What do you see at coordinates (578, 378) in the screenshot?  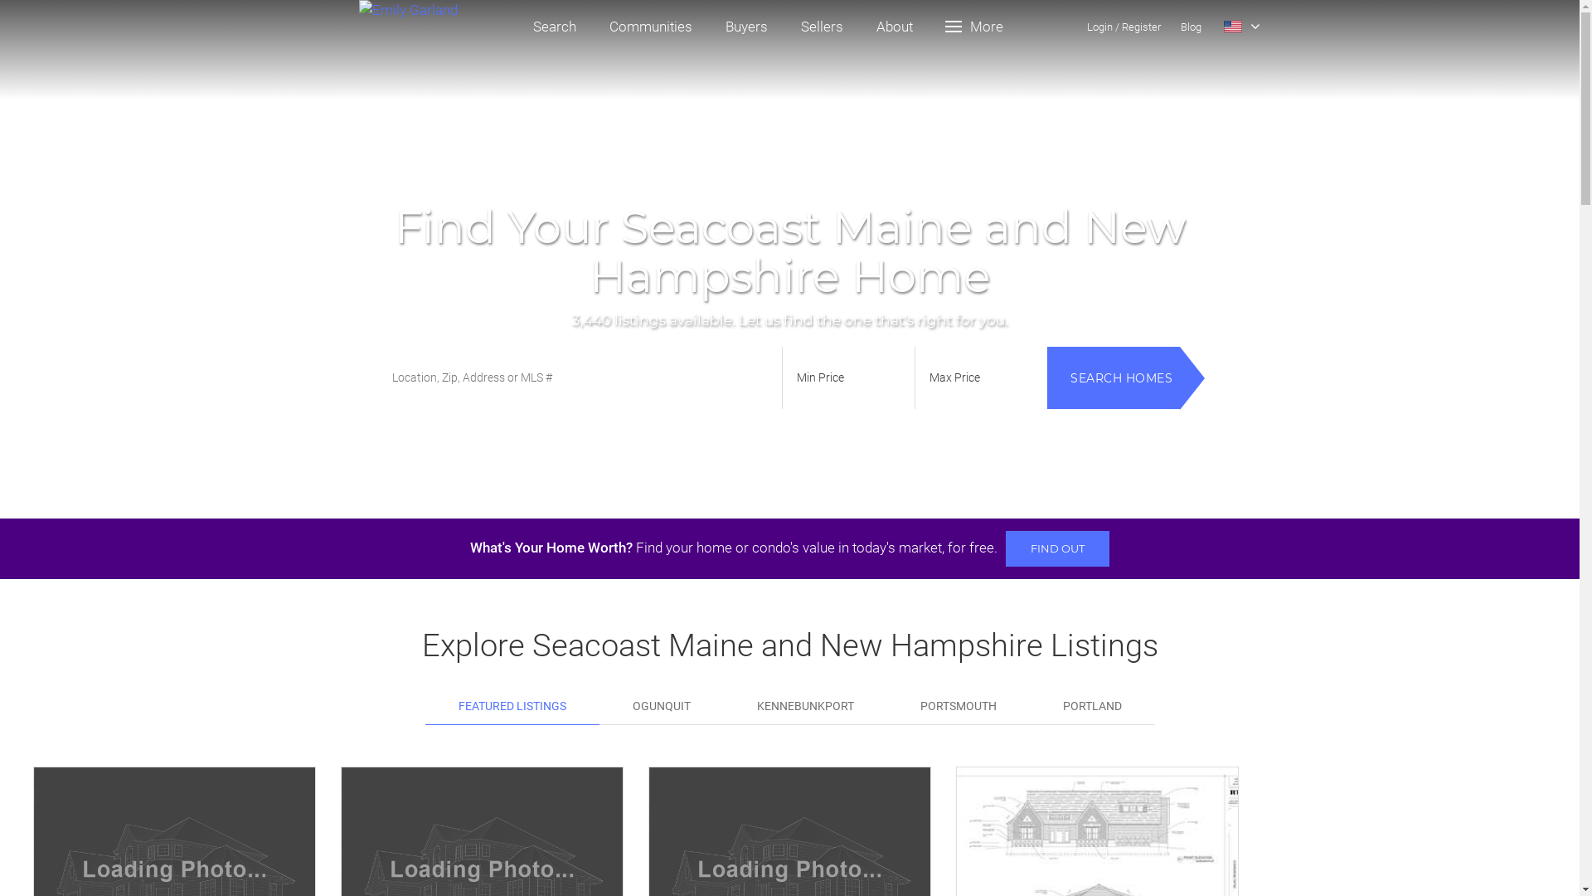 I see `Enter Location, Zip, Address or MLS #` at bounding box center [578, 378].